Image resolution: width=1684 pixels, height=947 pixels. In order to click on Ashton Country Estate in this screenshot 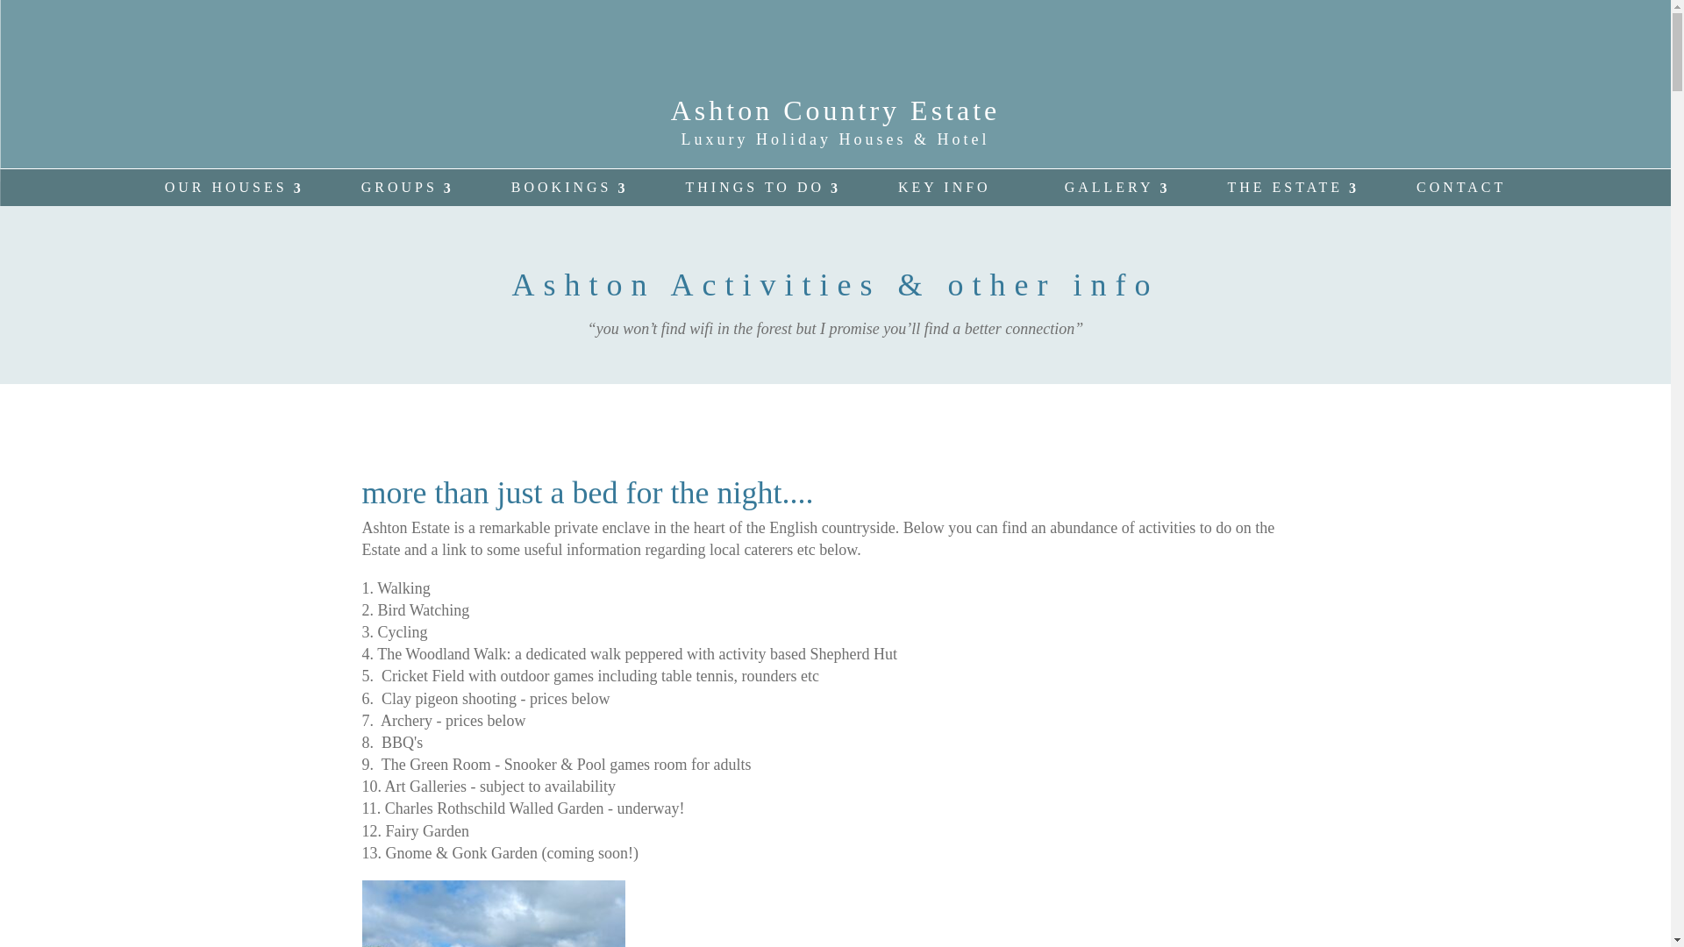, I will do `click(835, 110)`.